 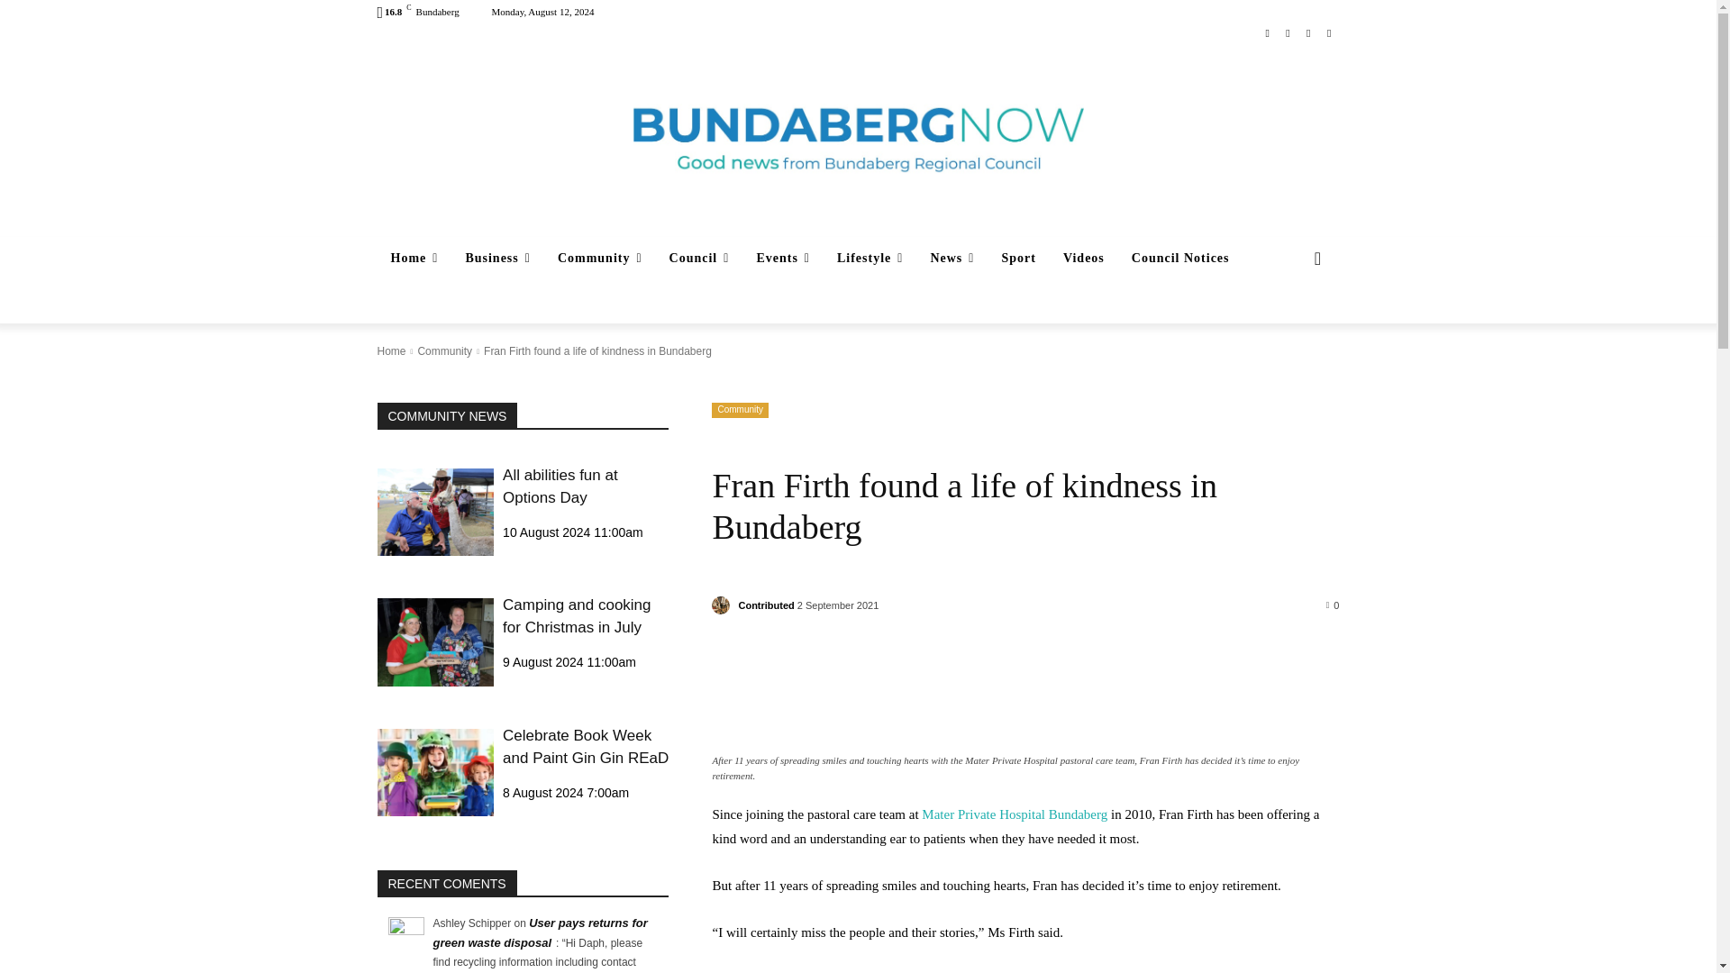 What do you see at coordinates (1267, 32) in the screenshot?
I see `Facebook` at bounding box center [1267, 32].